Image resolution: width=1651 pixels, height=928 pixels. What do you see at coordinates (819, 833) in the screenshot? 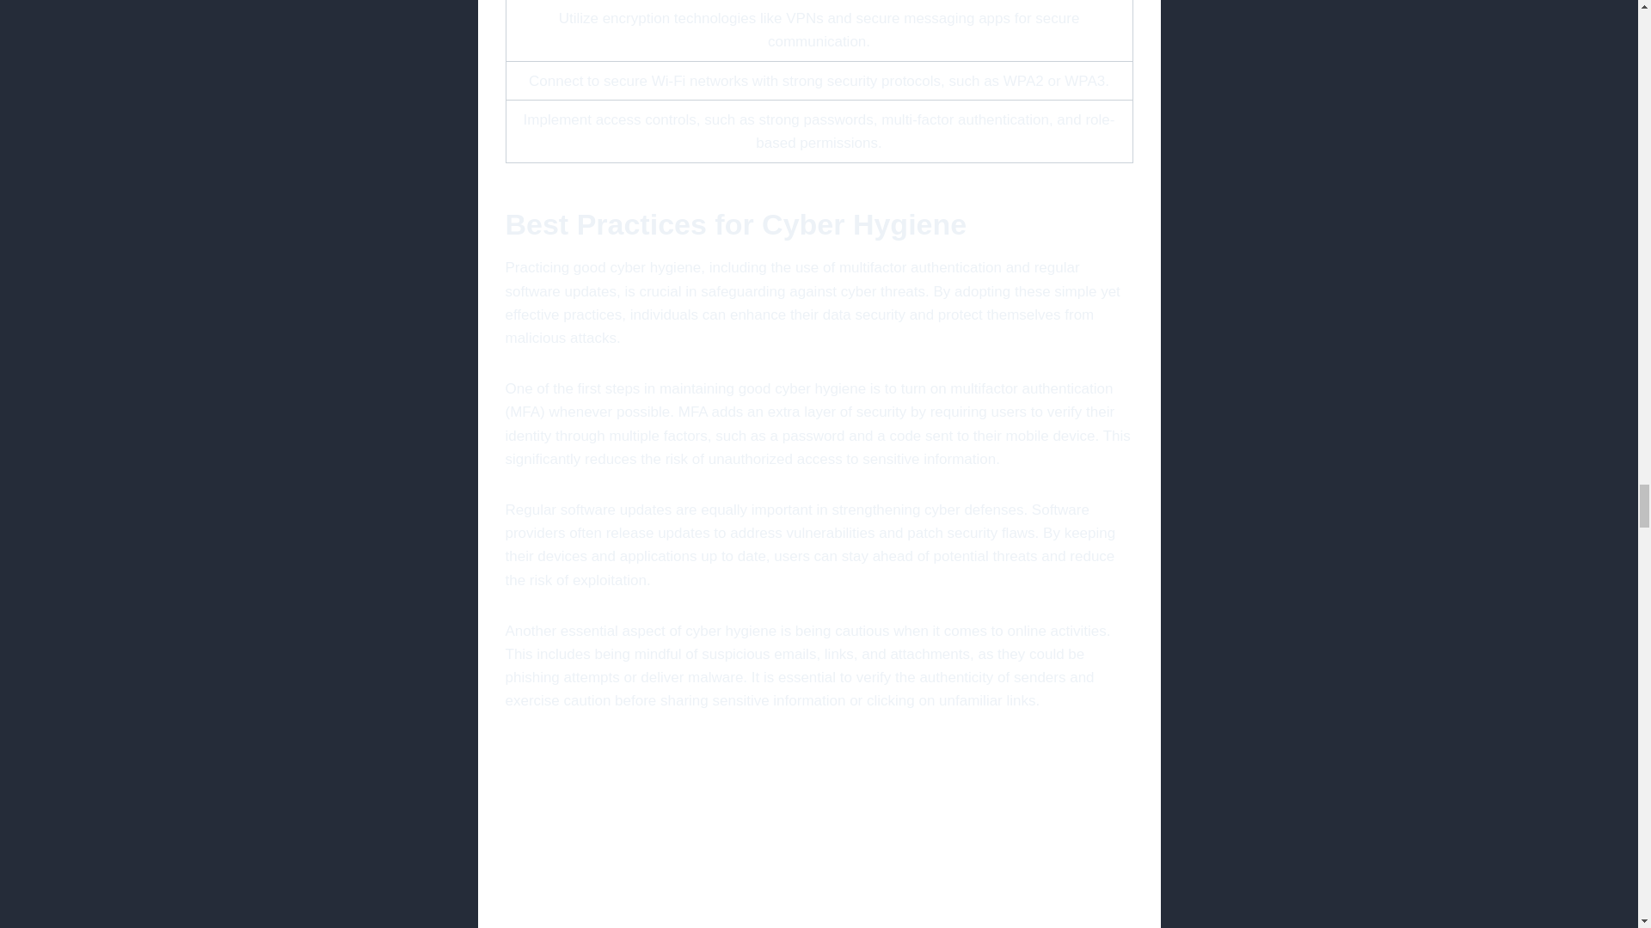
I see `Cyber Hygiene` at bounding box center [819, 833].